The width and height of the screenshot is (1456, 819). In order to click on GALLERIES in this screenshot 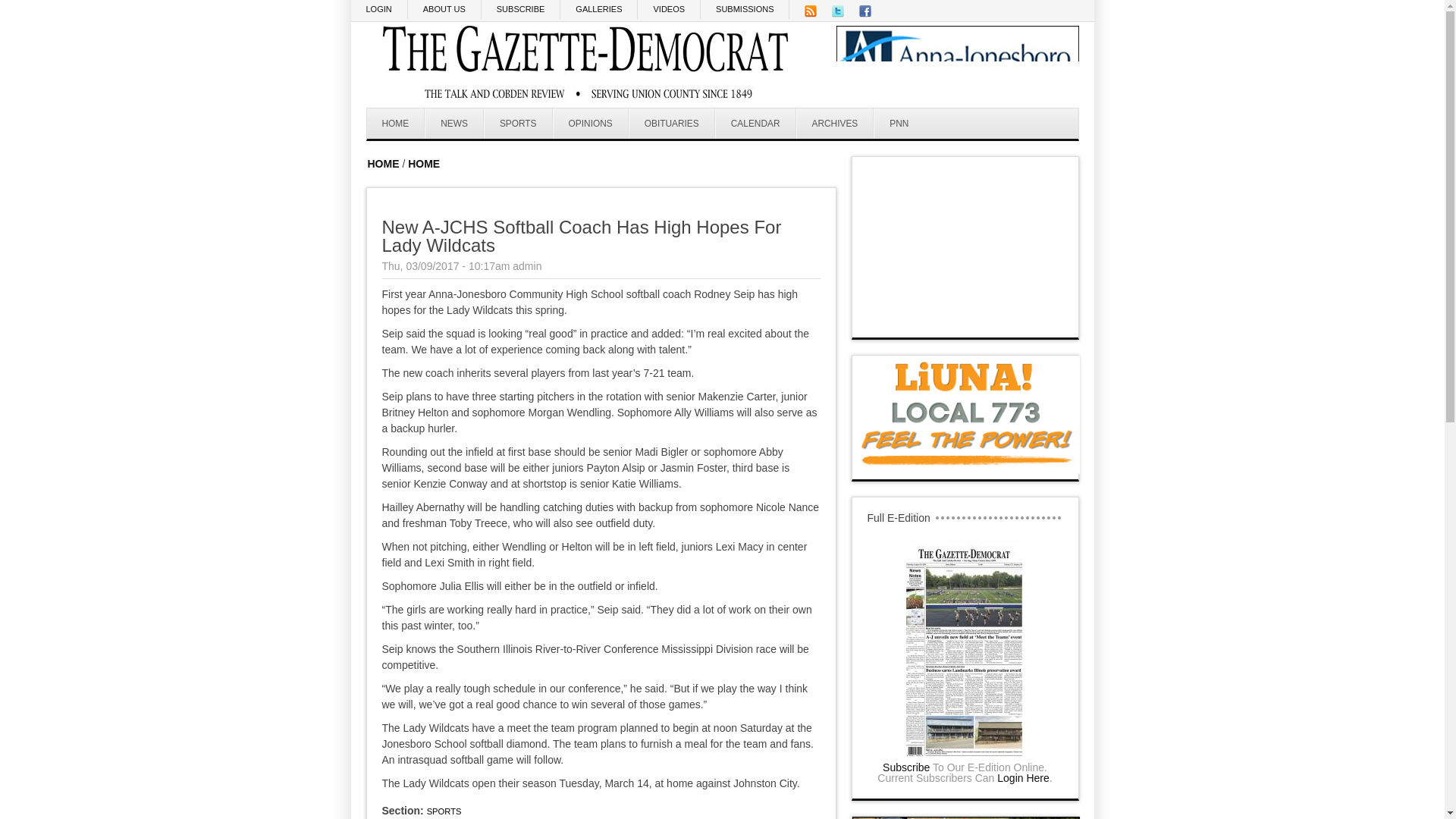, I will do `click(599, 9)`.